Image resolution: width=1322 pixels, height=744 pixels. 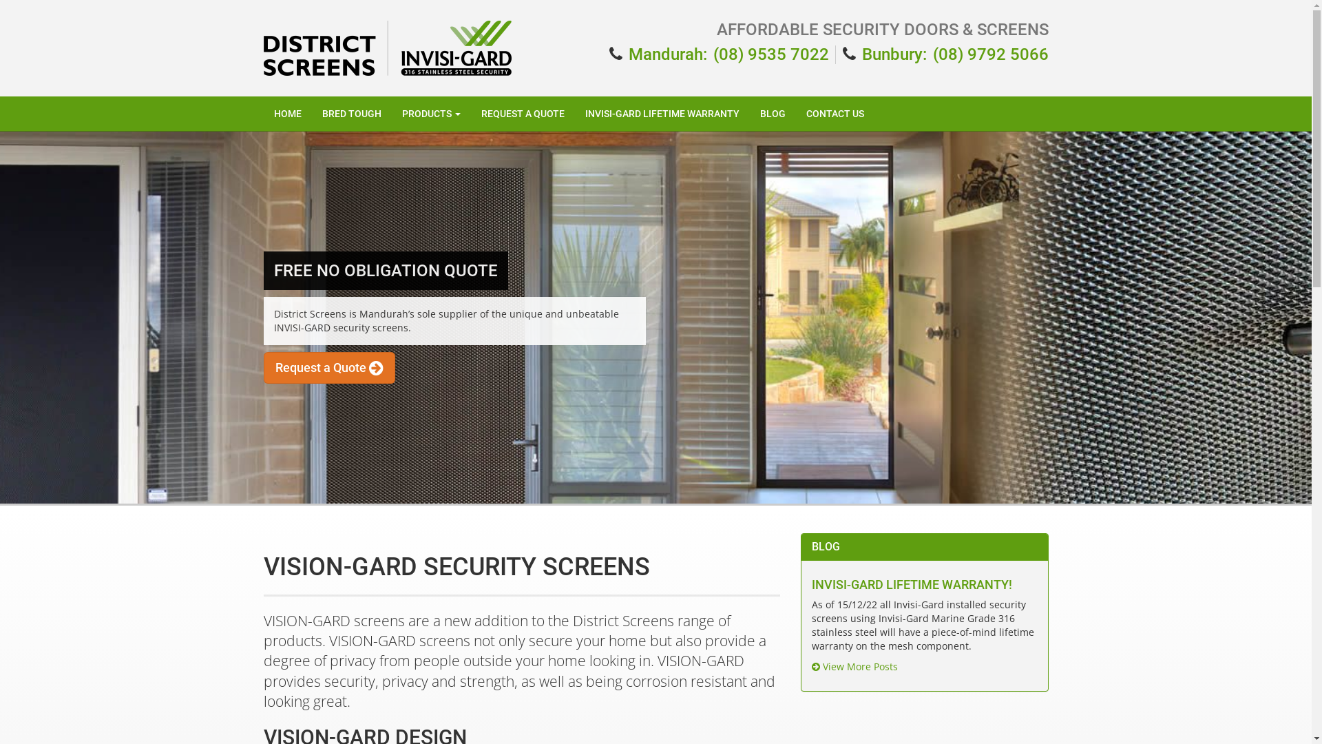 I want to click on District Screens Logo, so click(x=387, y=48).